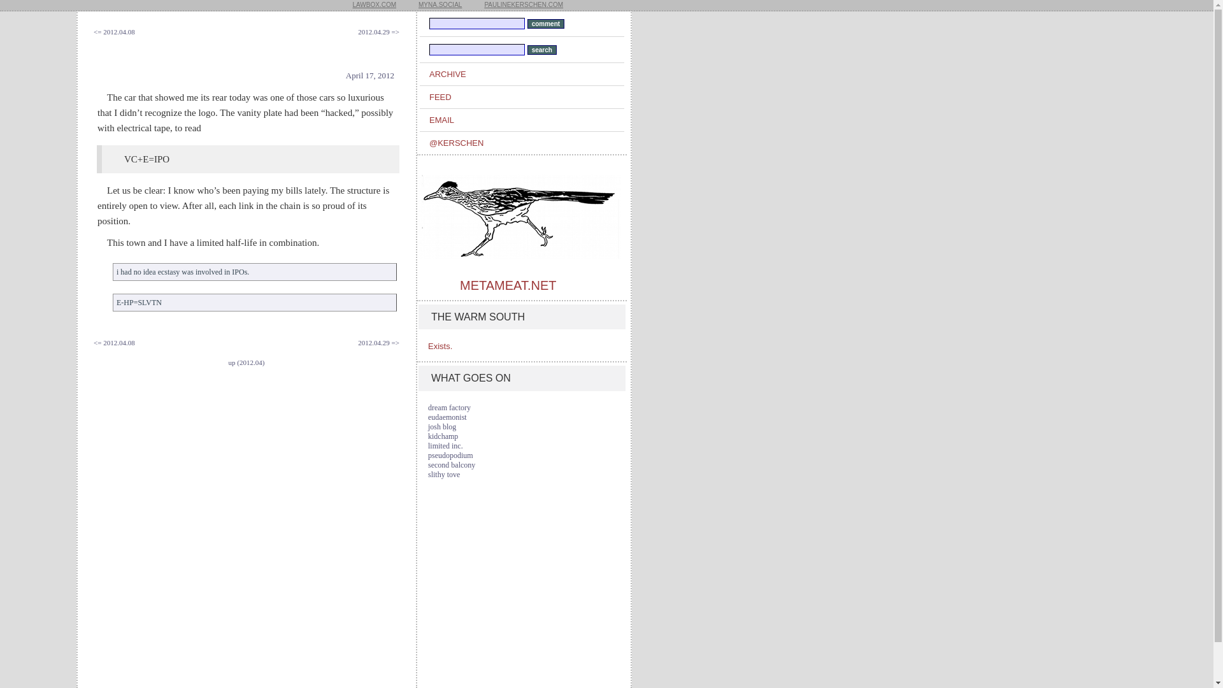  Describe the element at coordinates (447, 417) in the screenshot. I see `eudaemonist` at that location.